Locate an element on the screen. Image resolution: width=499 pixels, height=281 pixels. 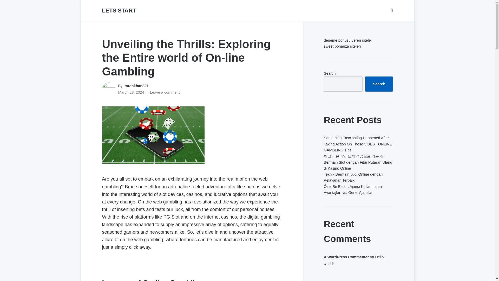
sweet bonanza siteleri is located at coordinates (342, 46).